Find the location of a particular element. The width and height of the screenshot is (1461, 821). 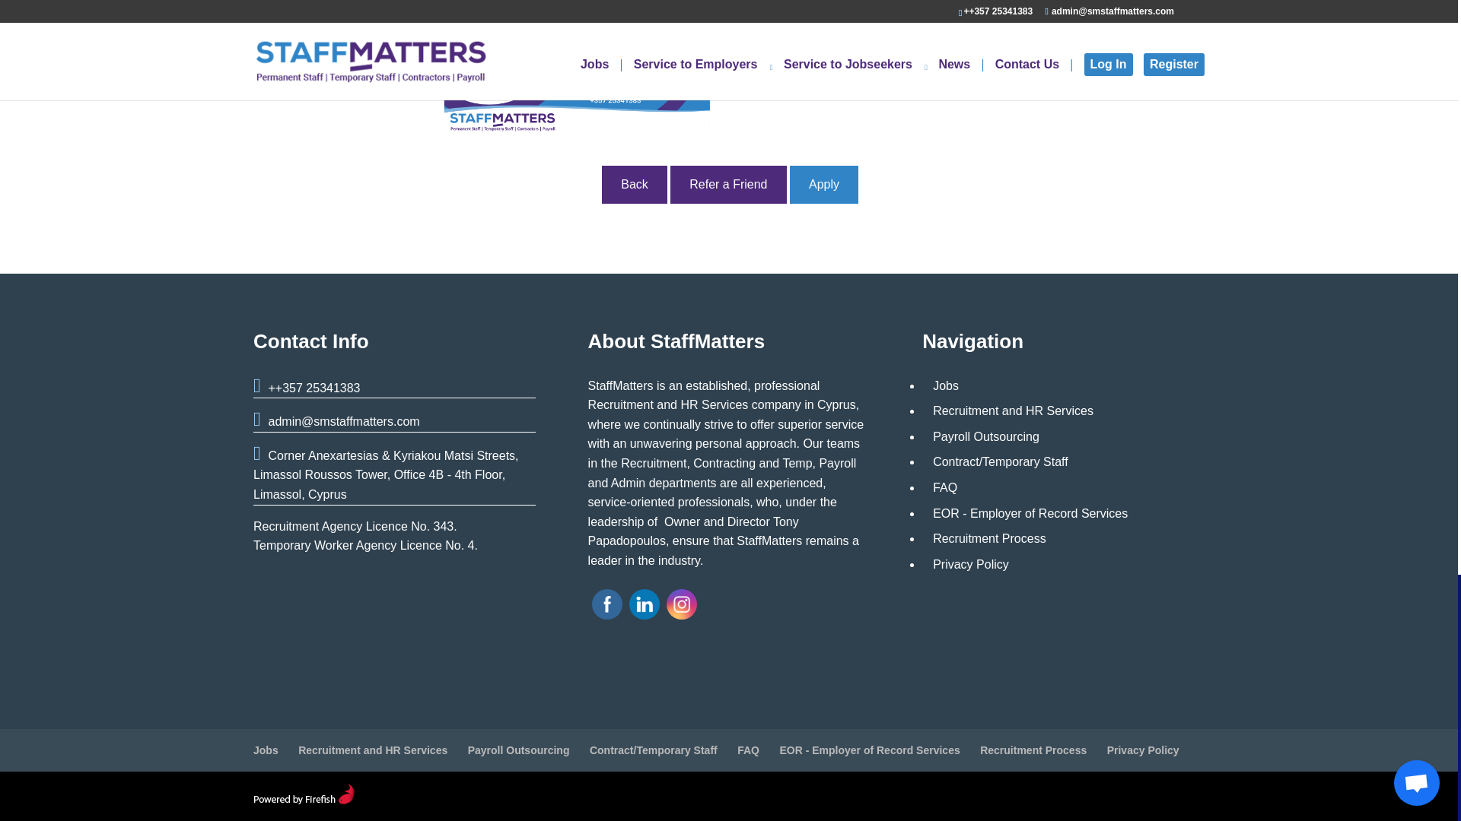

Recruitment Software - Firefish Software is located at coordinates (304, 800).